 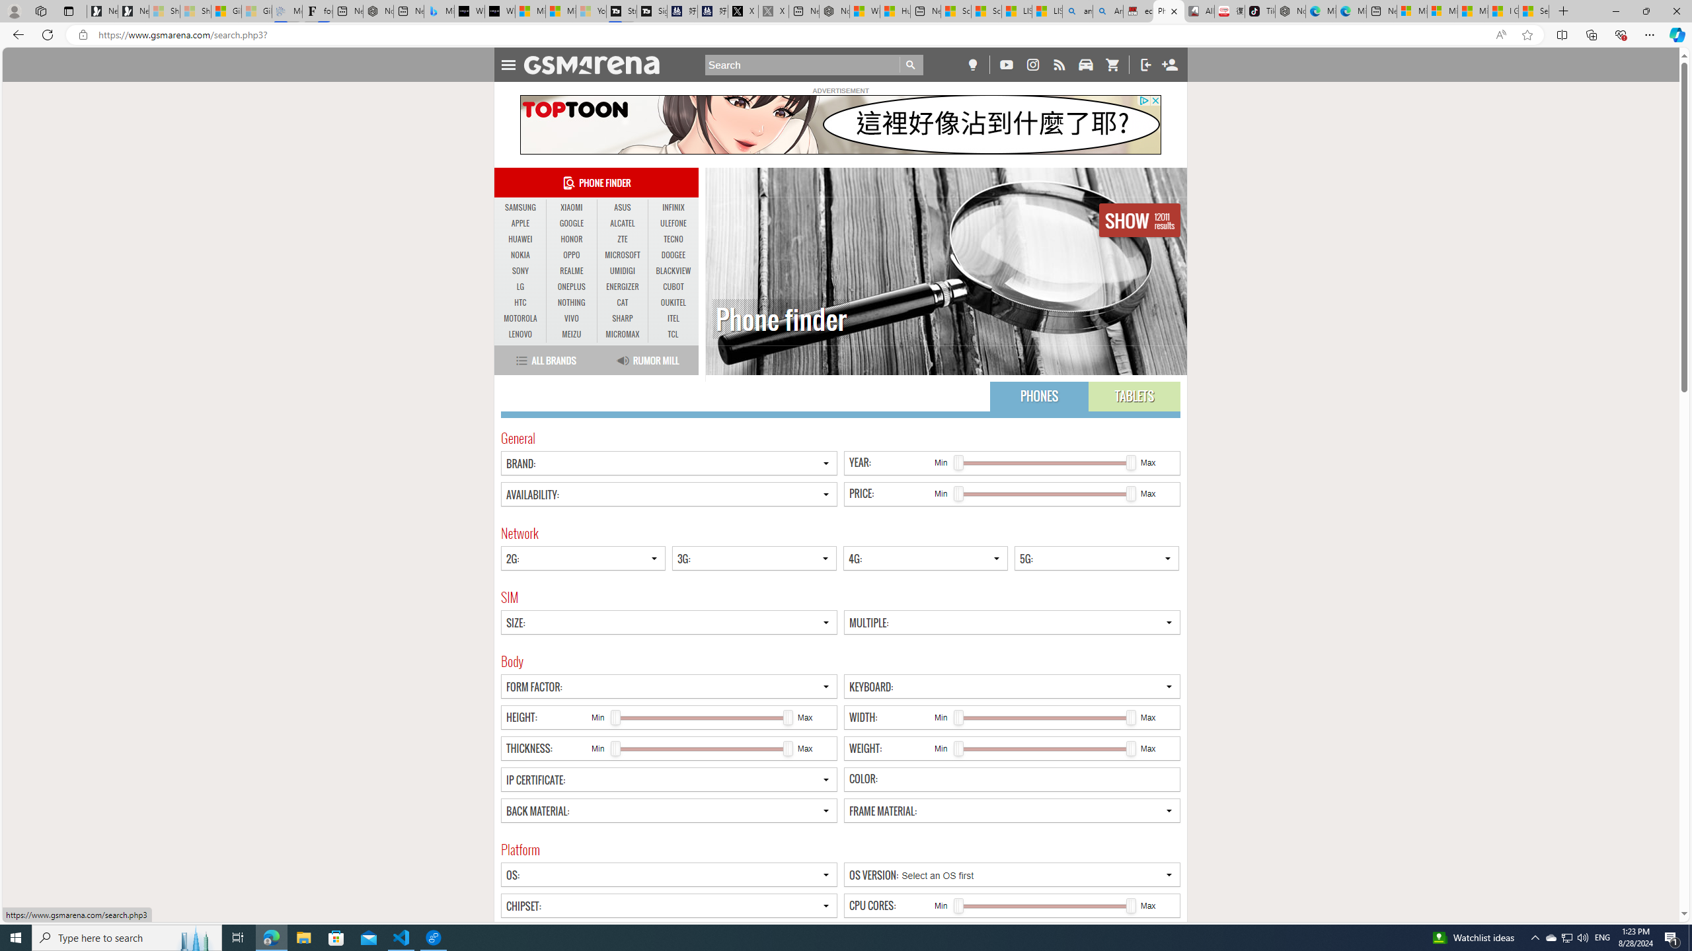 I want to click on NOKIA, so click(x=521, y=255).